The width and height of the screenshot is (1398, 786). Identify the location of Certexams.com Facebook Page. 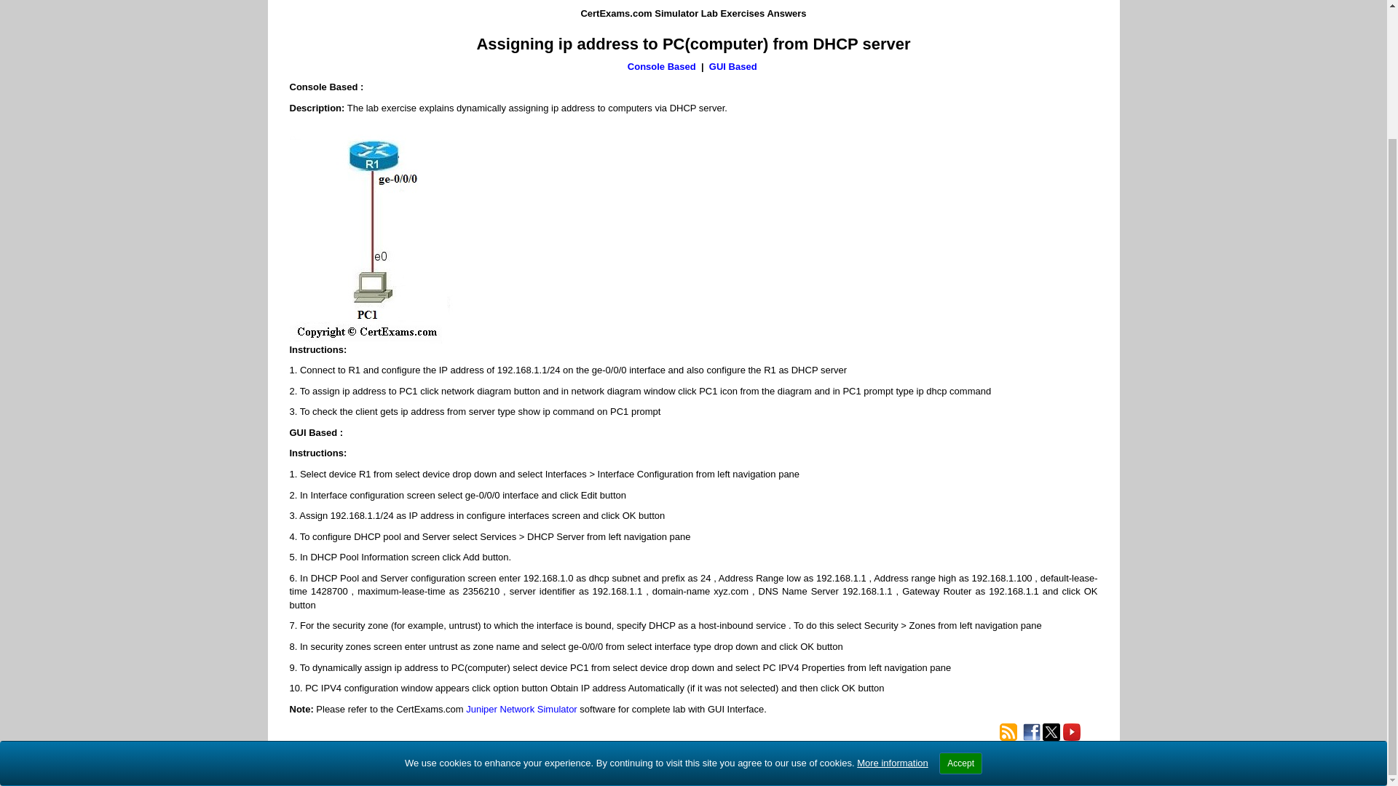
(1031, 732).